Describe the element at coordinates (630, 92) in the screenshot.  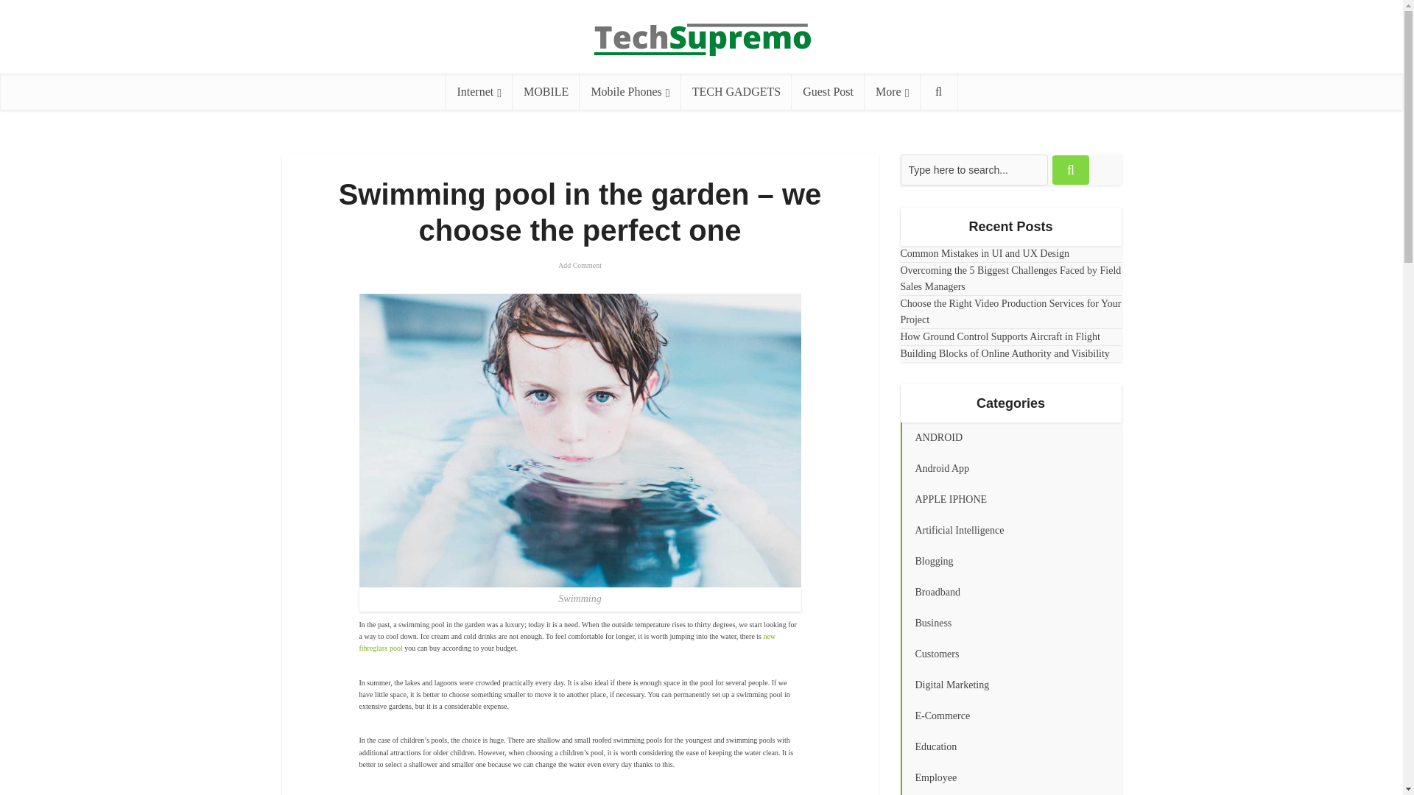
I see `Mobile Phones` at that location.